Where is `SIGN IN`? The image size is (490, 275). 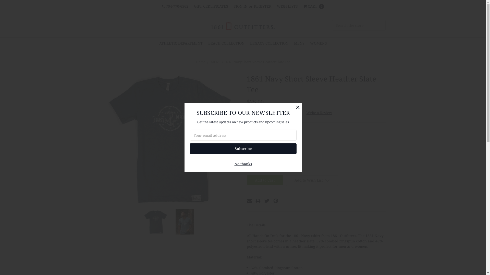 SIGN IN is located at coordinates (241, 6).